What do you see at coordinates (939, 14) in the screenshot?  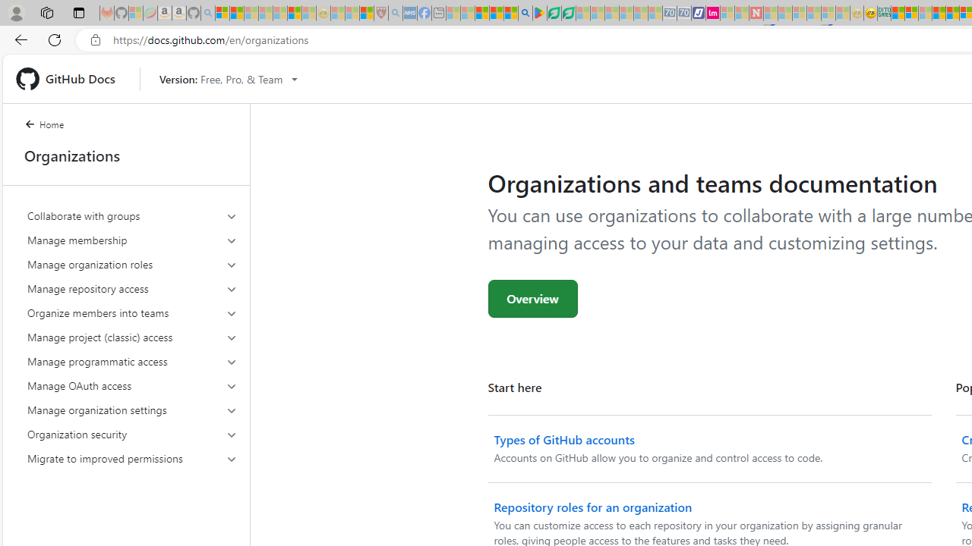 I see `Expert Portfolios` at bounding box center [939, 14].